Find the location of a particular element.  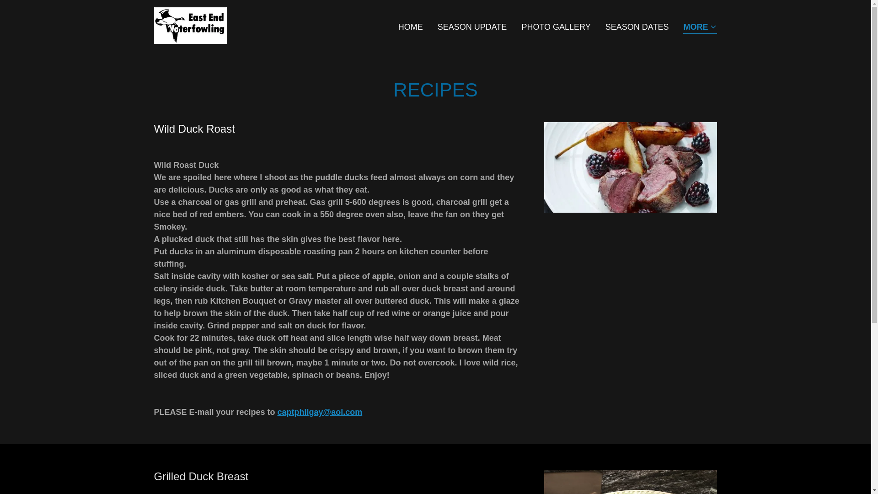

MORE is located at coordinates (700, 27).